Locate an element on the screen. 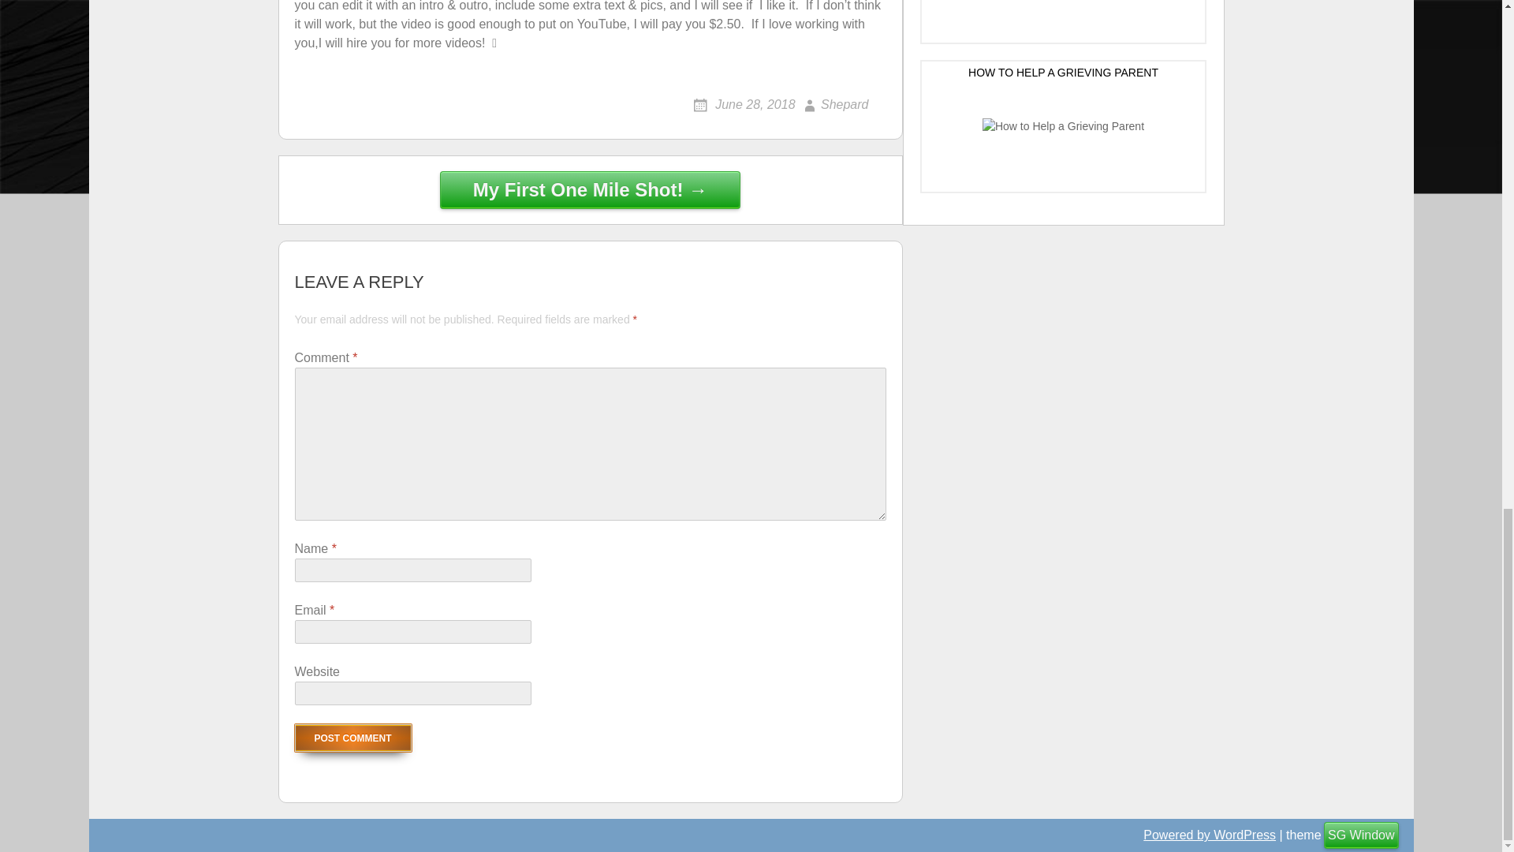  June 28, 2018 is located at coordinates (744, 104).